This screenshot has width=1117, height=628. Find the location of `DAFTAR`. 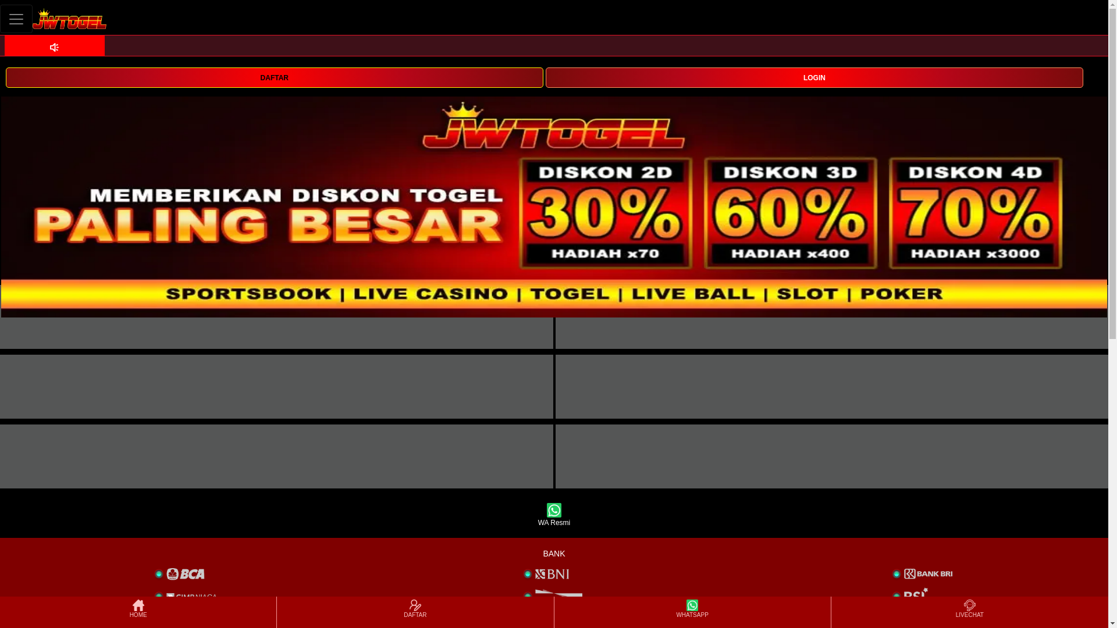

DAFTAR is located at coordinates (274, 77).